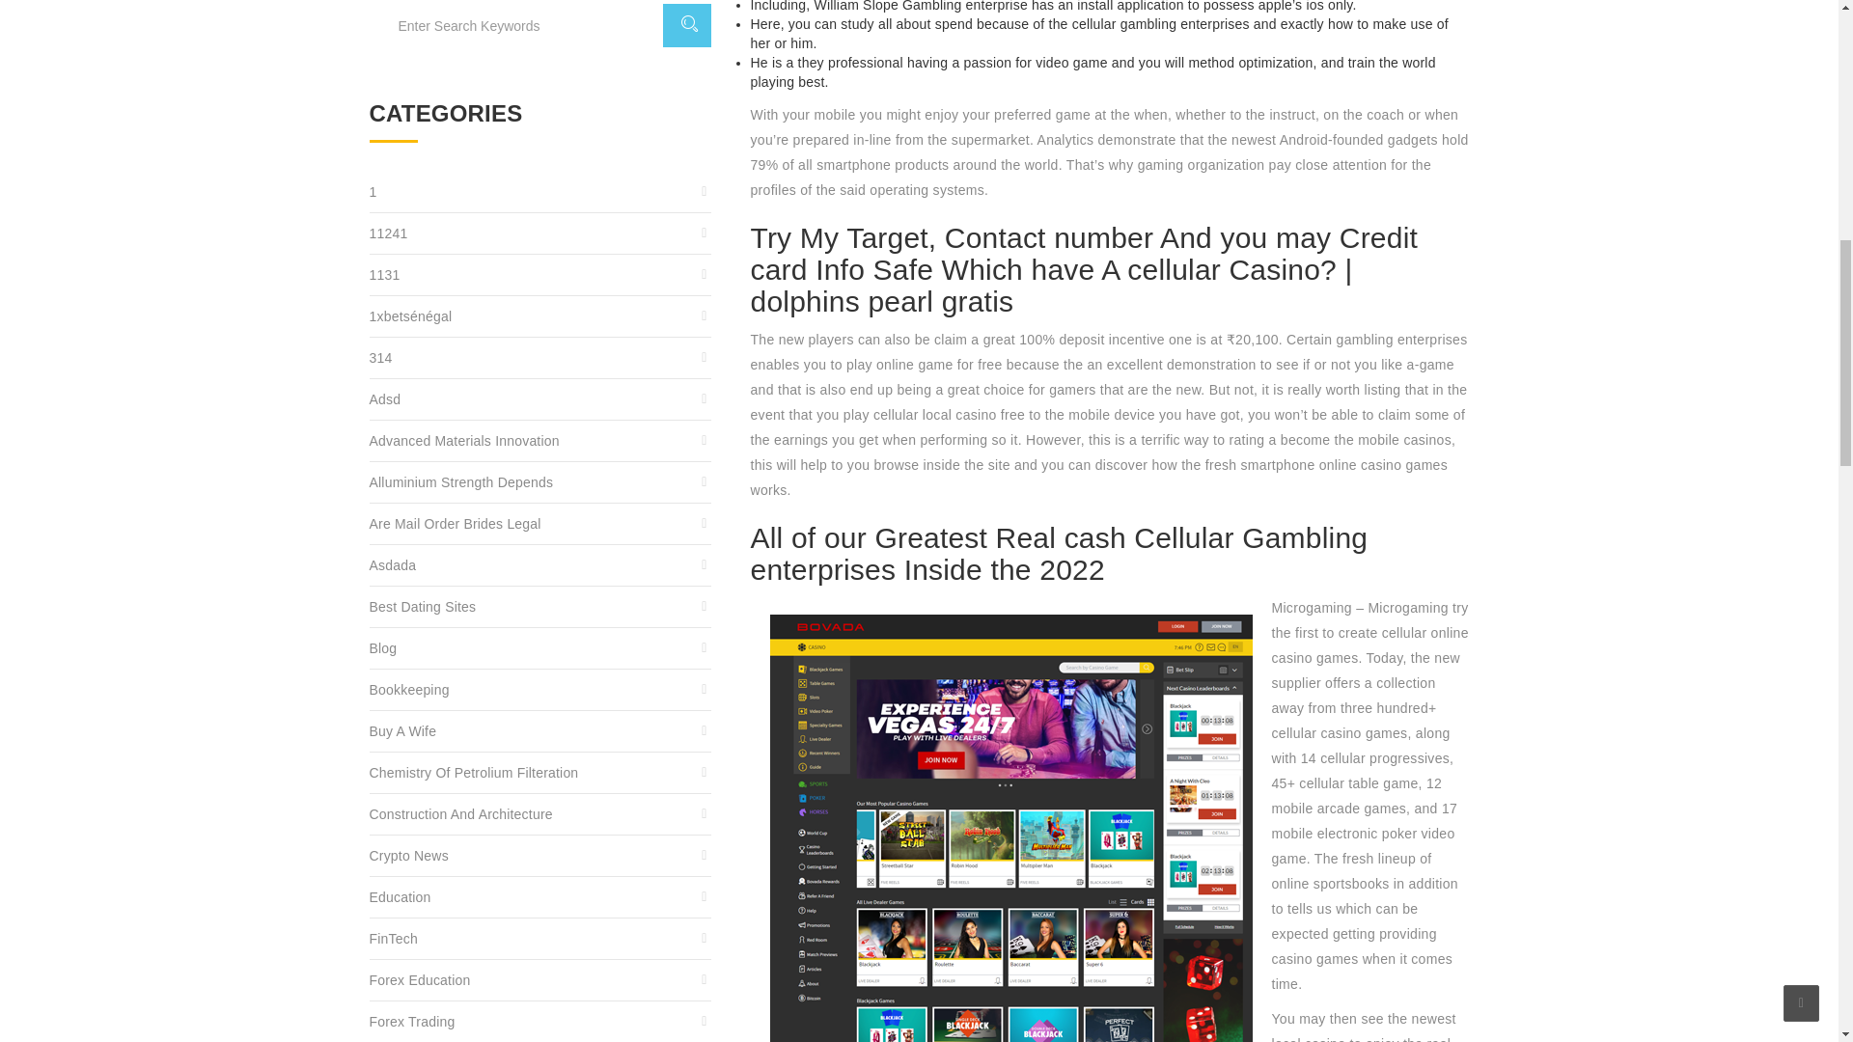 The width and height of the screenshot is (1853, 1042). What do you see at coordinates (540, 193) in the screenshot?
I see `1` at bounding box center [540, 193].